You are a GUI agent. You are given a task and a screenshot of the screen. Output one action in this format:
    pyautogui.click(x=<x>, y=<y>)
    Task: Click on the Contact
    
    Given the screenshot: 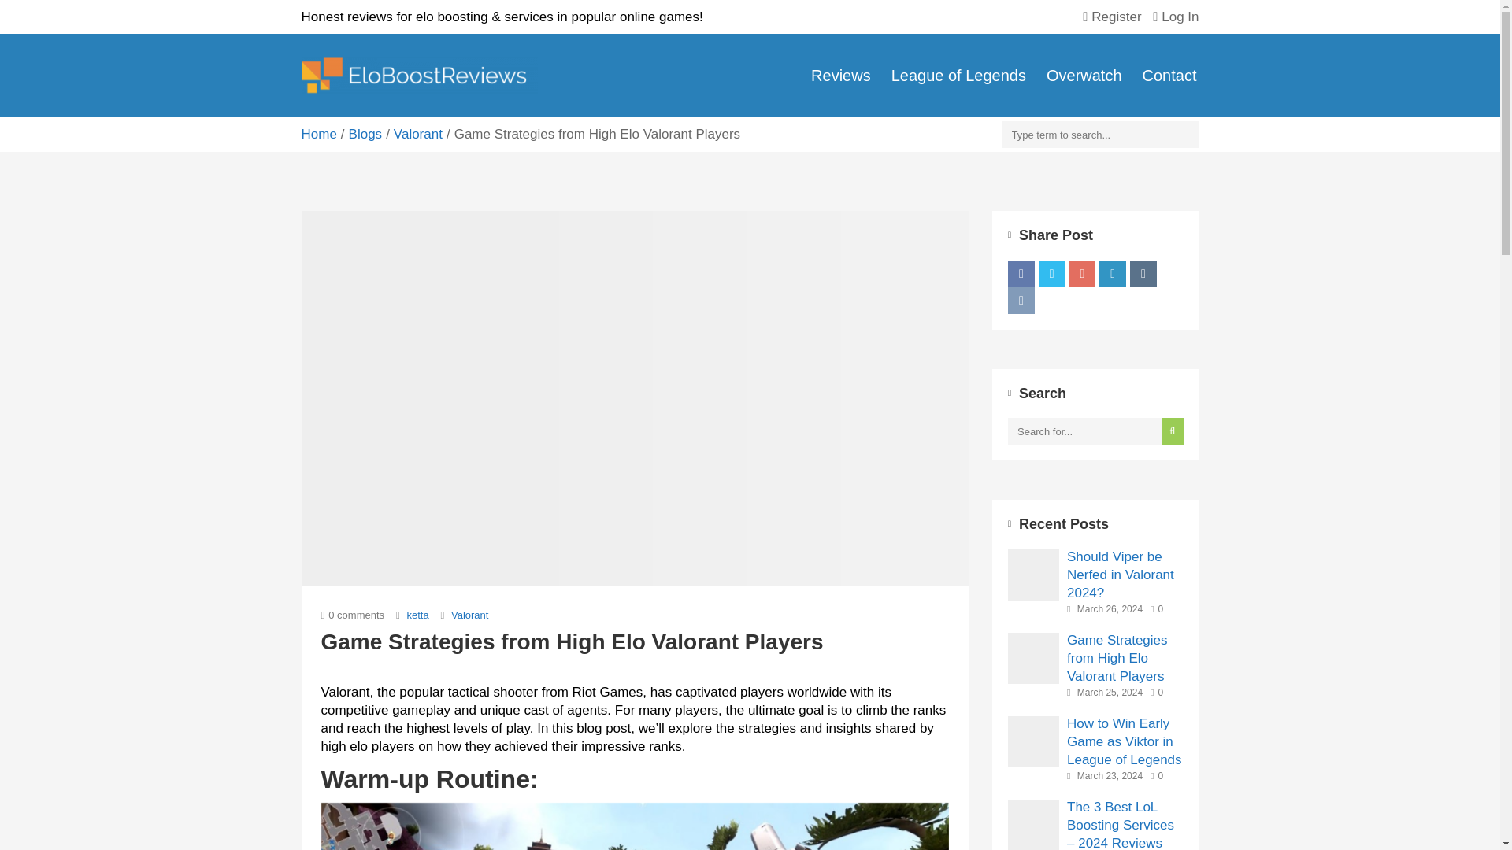 What is the action you would take?
    pyautogui.click(x=1165, y=75)
    